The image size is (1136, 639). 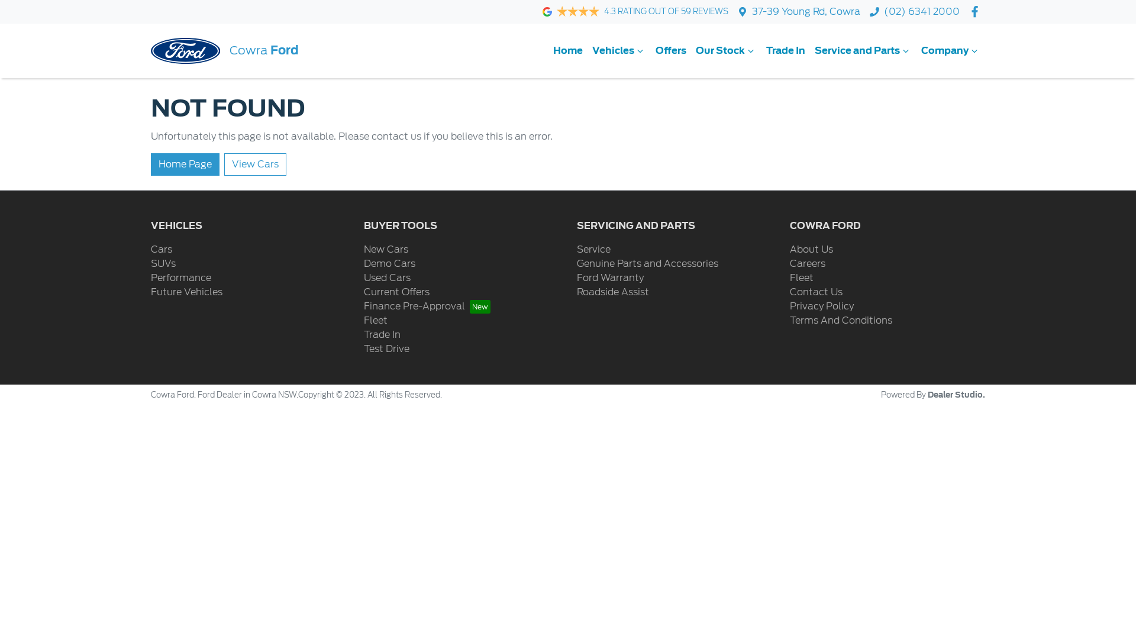 What do you see at coordinates (786, 51) in the screenshot?
I see `Trade In` at bounding box center [786, 51].